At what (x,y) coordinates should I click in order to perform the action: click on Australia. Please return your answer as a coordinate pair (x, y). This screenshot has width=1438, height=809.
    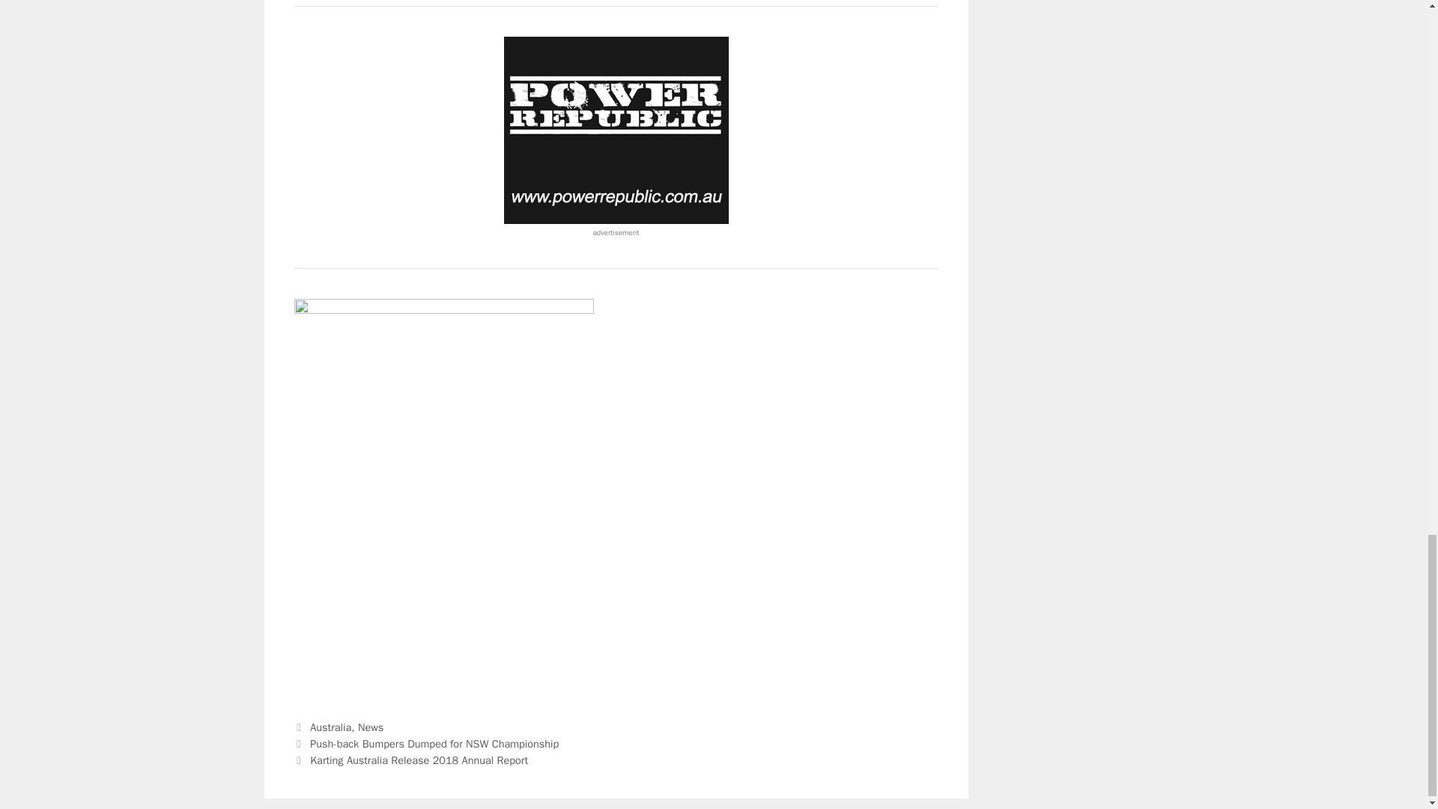
    Looking at the image, I should click on (330, 727).